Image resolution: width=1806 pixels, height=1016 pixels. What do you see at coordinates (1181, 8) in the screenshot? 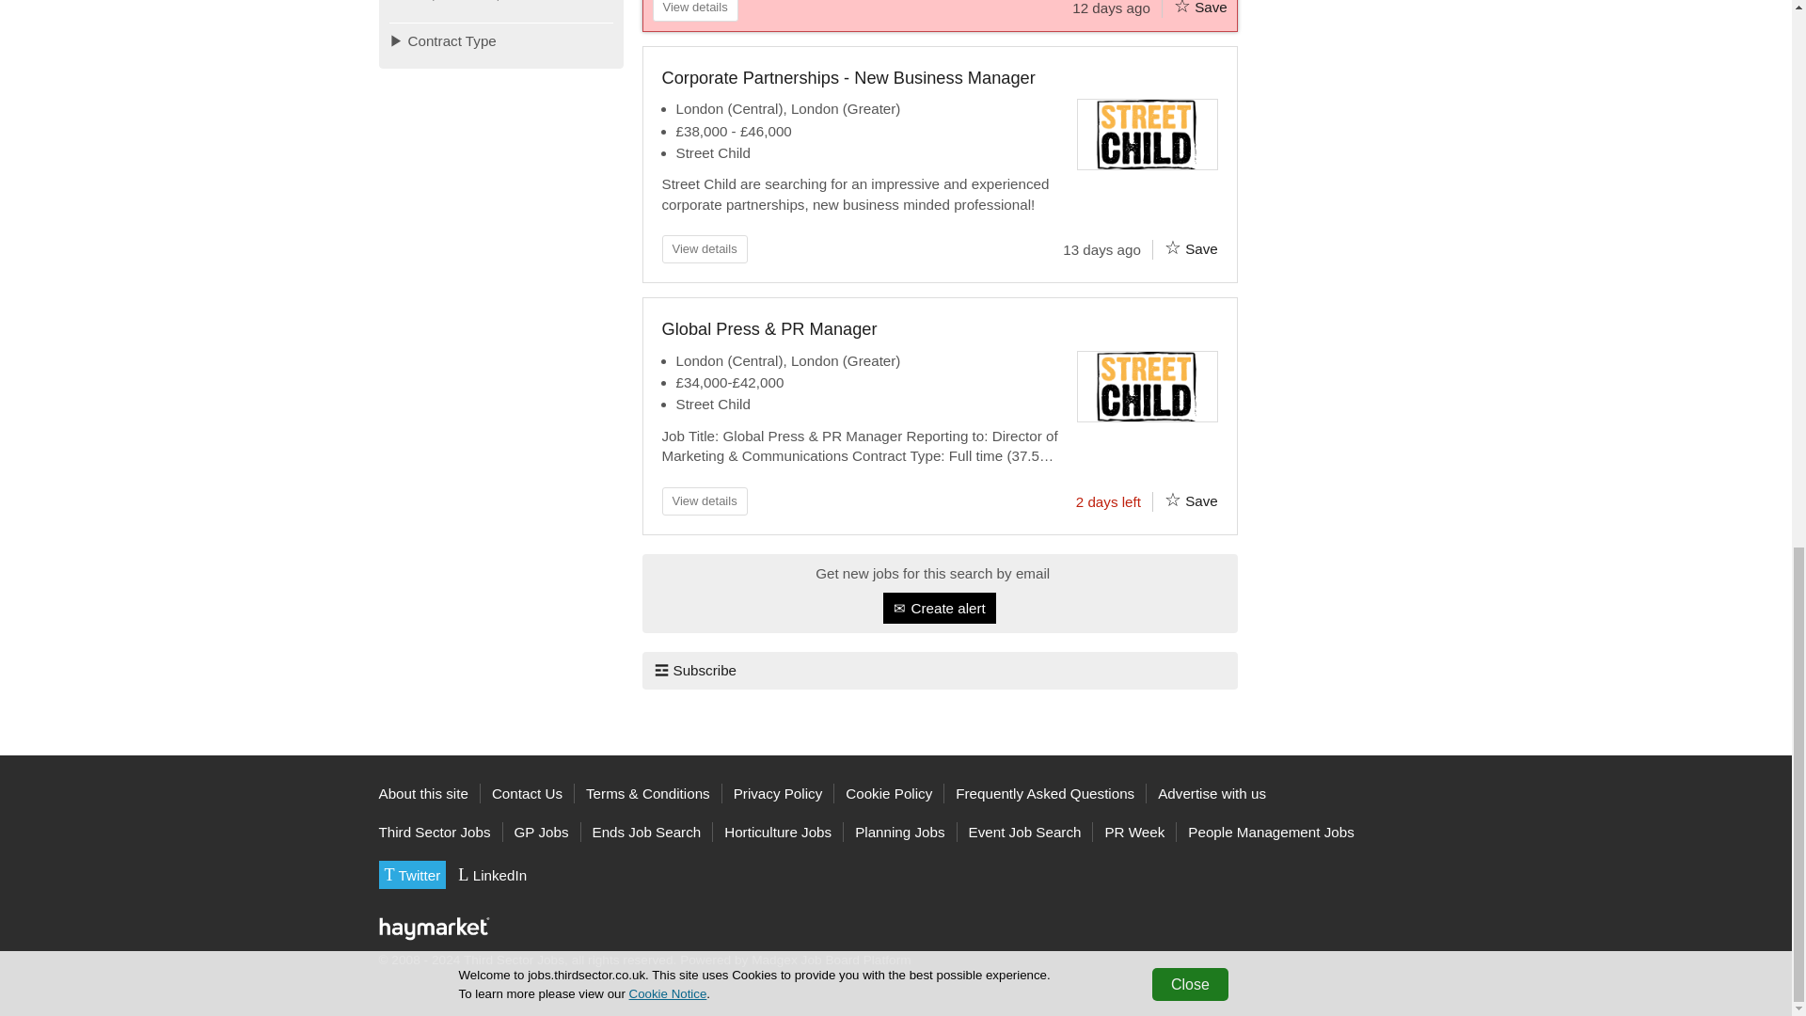
I see `Add to shortlist` at bounding box center [1181, 8].